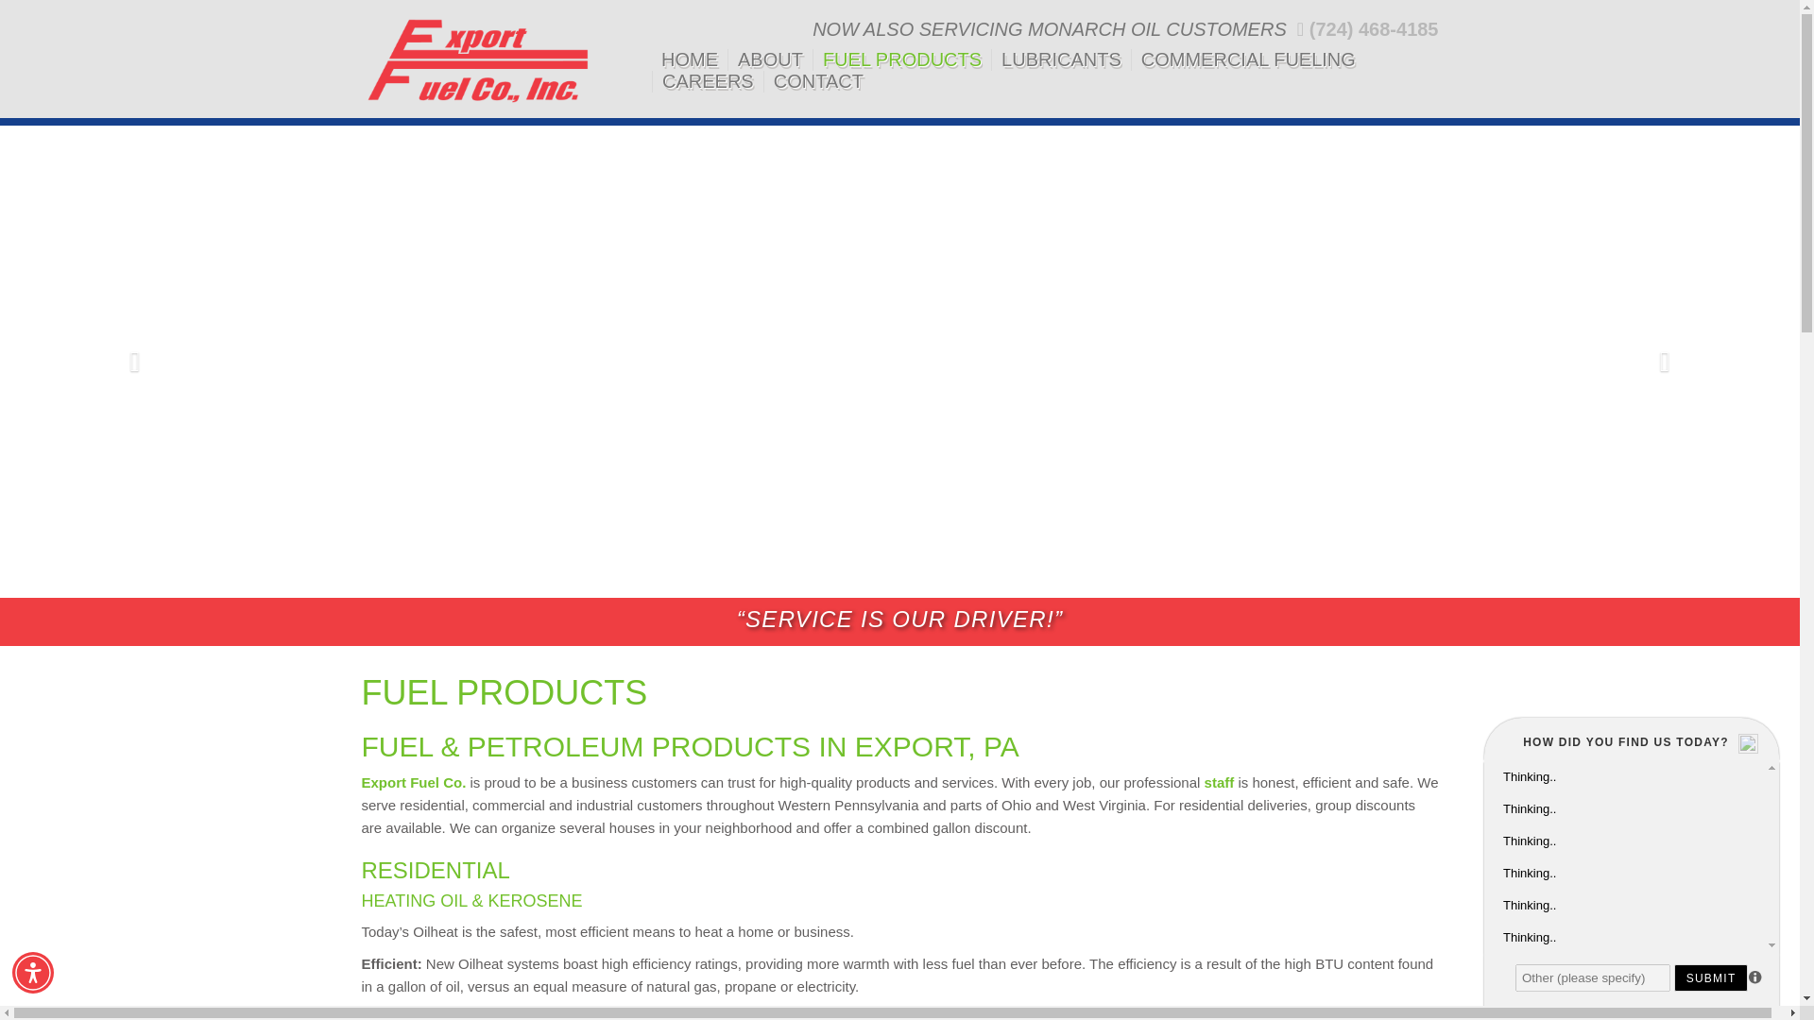  What do you see at coordinates (709, 81) in the screenshot?
I see `Careers` at bounding box center [709, 81].